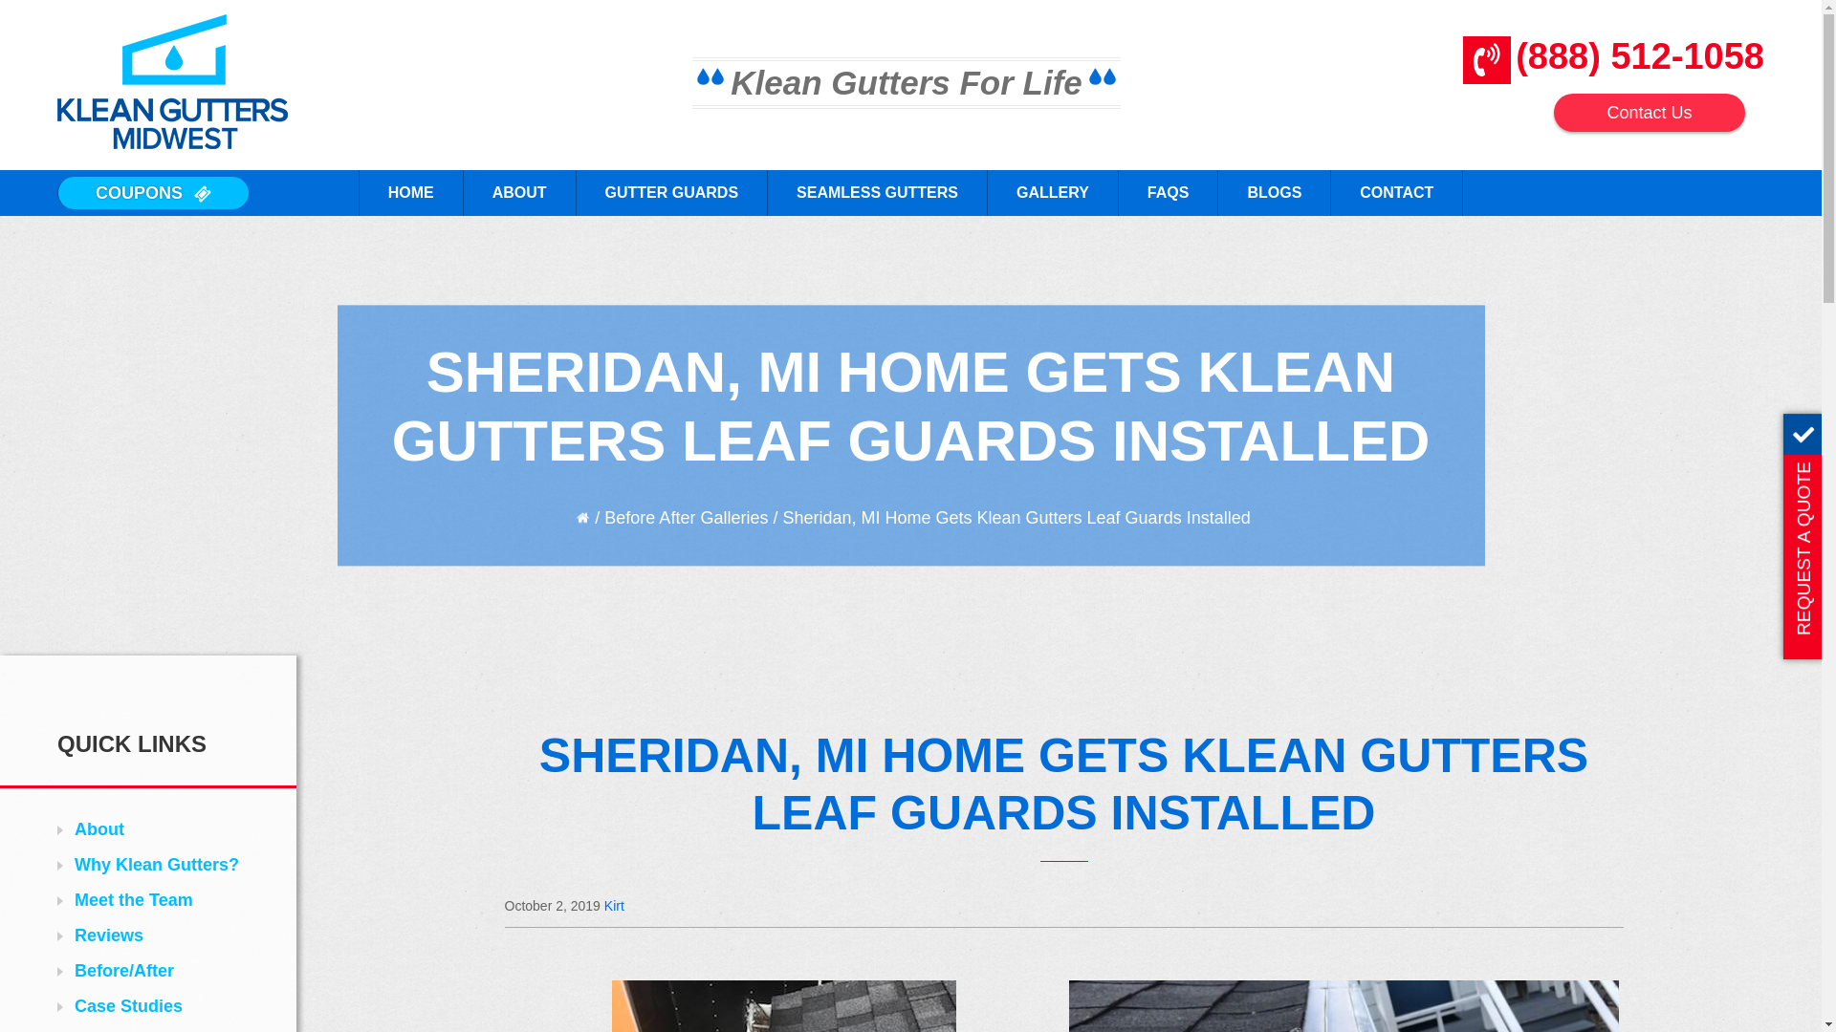  What do you see at coordinates (784, 1006) in the screenshot?
I see `Lifetime Guaranteed Leaf Guard - Before` at bounding box center [784, 1006].